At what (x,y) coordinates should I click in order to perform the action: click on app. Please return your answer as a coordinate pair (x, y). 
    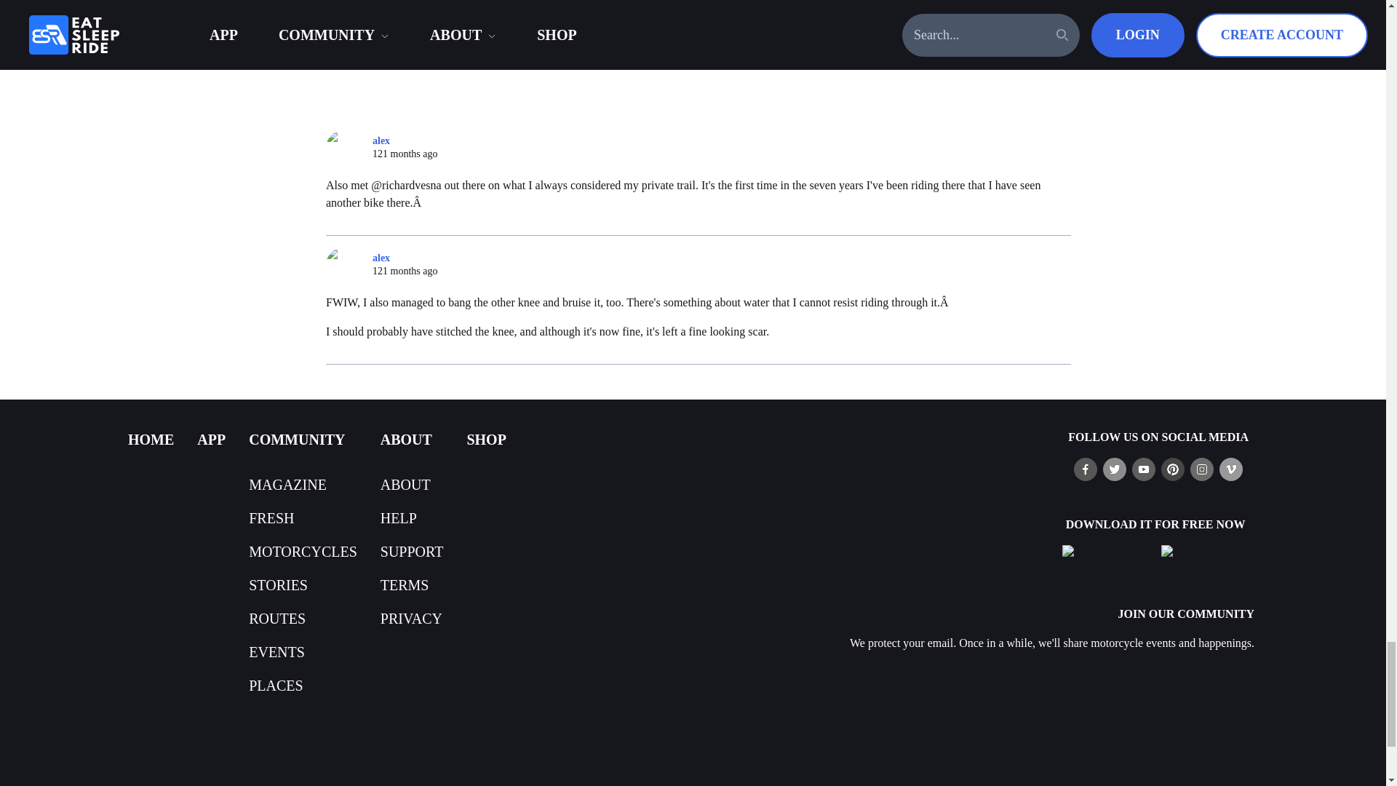
    Looking at the image, I should click on (211, 439).